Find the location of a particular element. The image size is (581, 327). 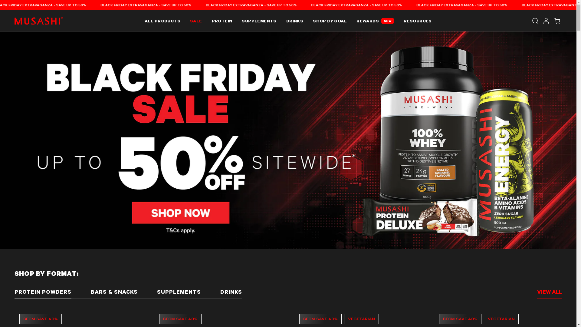

BLACK FRIDAY EXTRAVAGANZA - SAVE UP TO 50% is located at coordinates (150, 5).